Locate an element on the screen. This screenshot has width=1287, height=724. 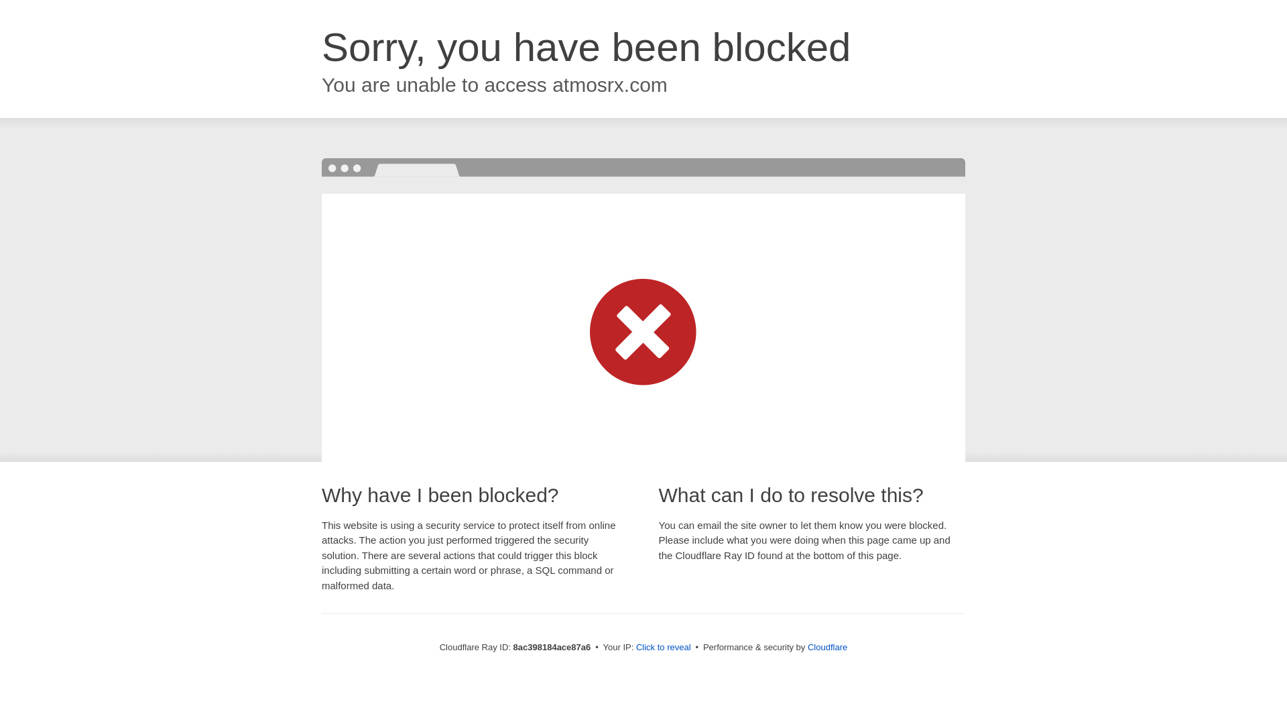
Click to reveal is located at coordinates (664, 648).